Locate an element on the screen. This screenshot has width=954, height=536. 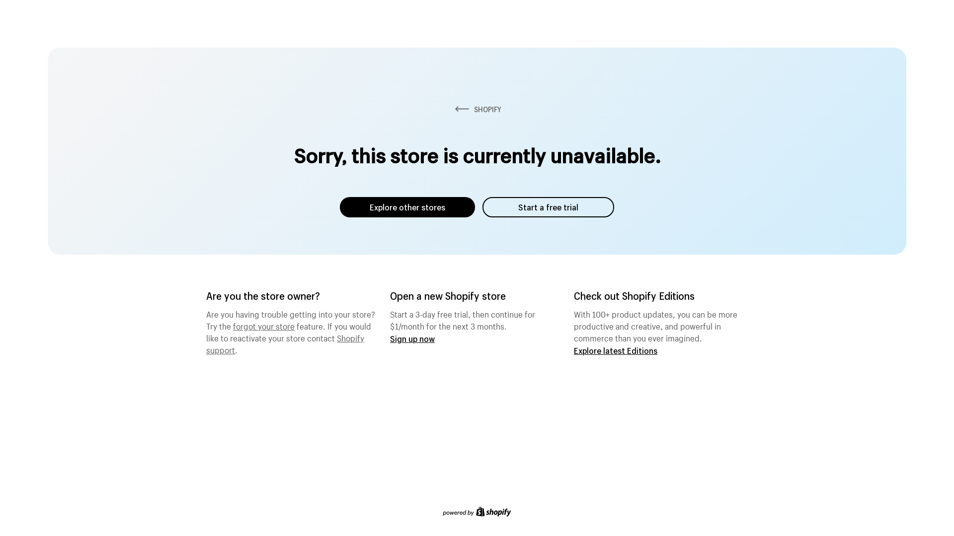
Shopify support is located at coordinates (285, 343).